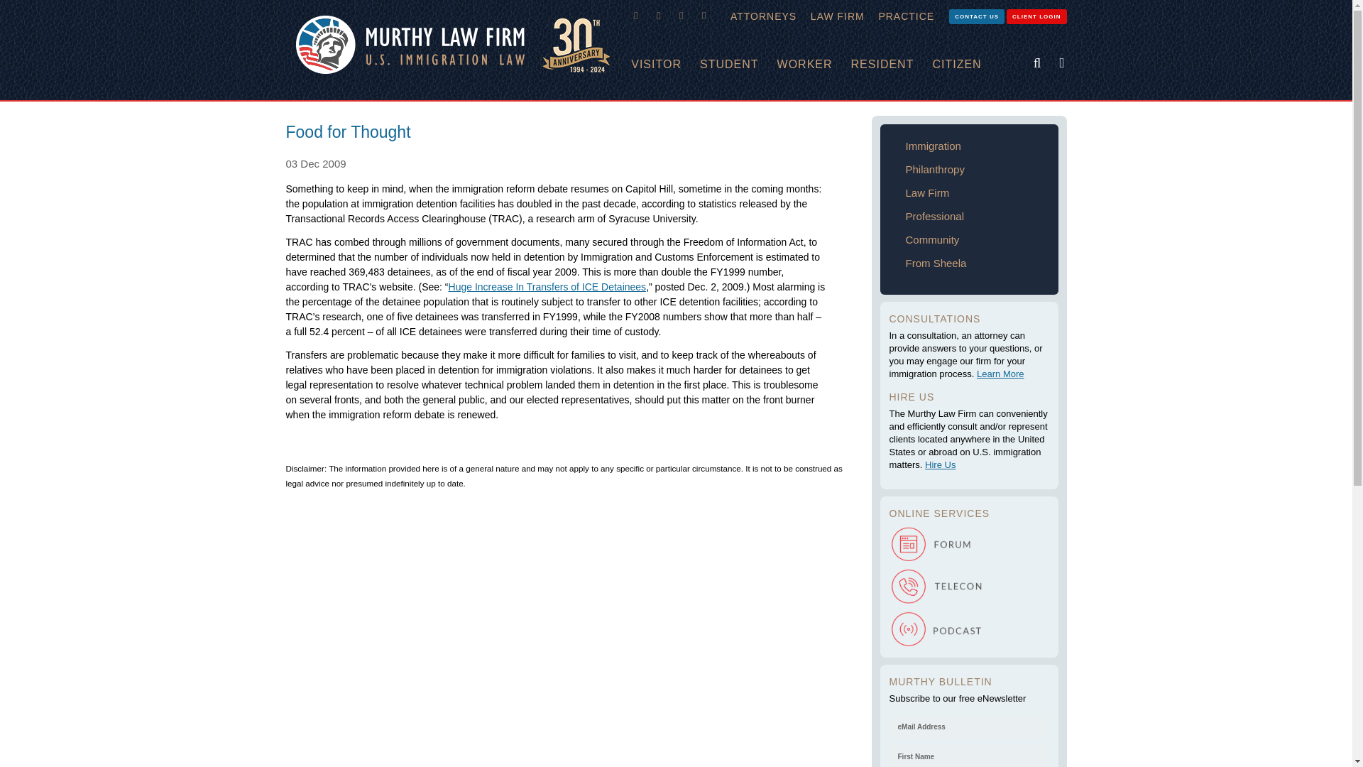 The height and width of the screenshot is (767, 1363). I want to click on RESIDENT, so click(892, 65).